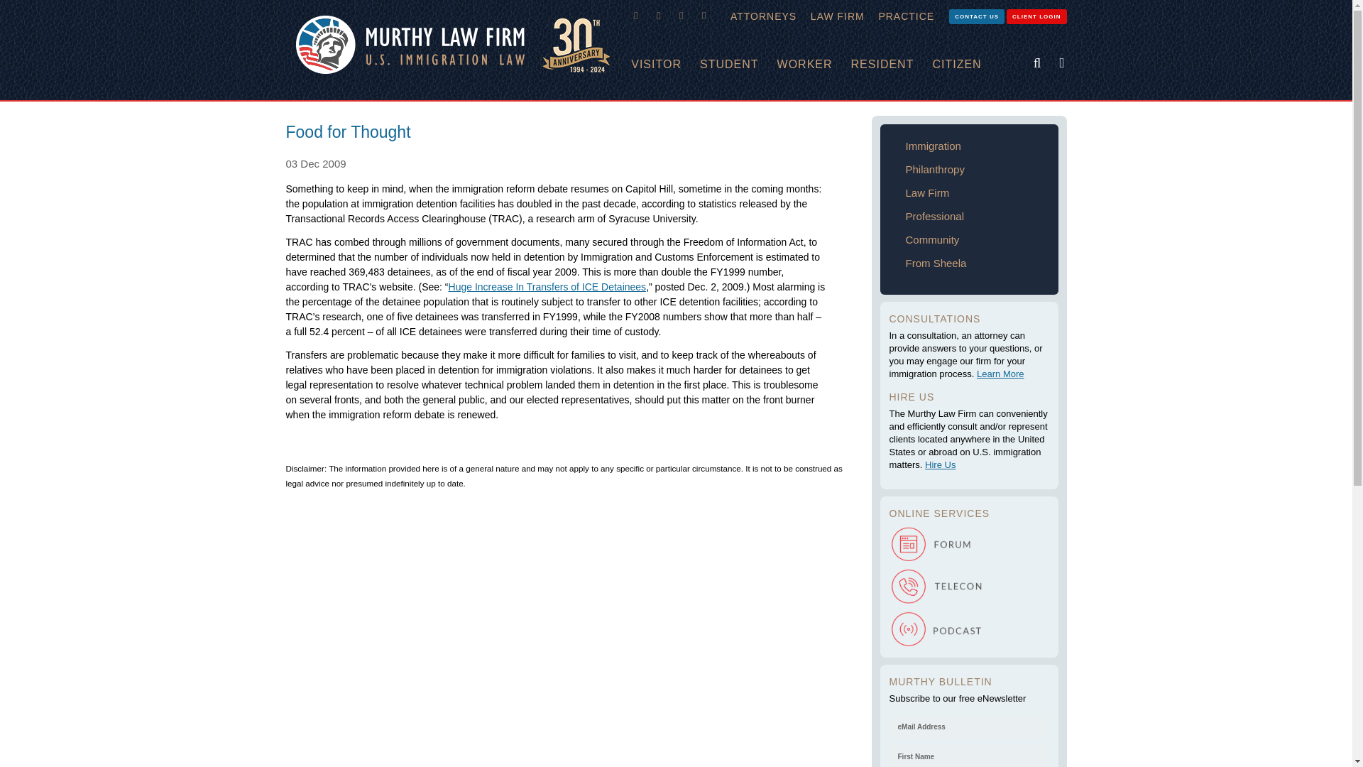 The height and width of the screenshot is (767, 1363). I want to click on RESIDENT, so click(892, 65).